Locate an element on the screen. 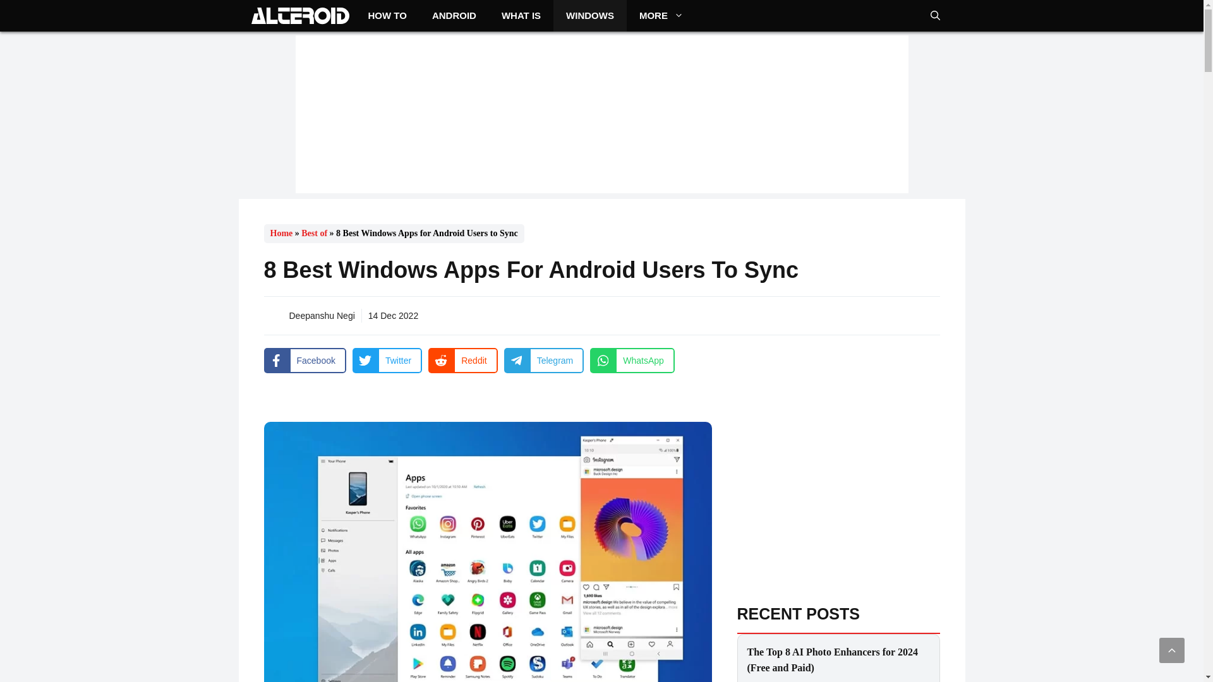  WhatsApp is located at coordinates (632, 360).